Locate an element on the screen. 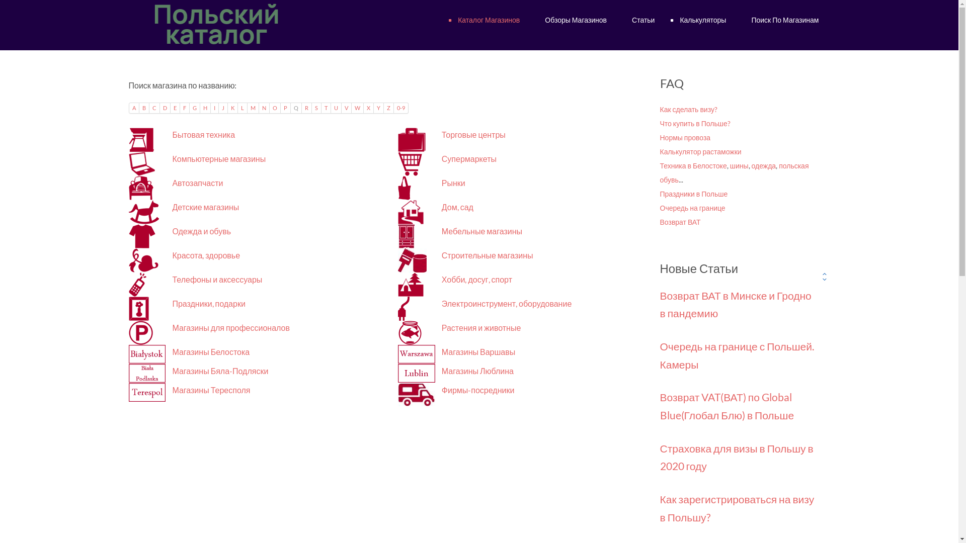 Image resolution: width=966 pixels, height=543 pixels. P is located at coordinates (286, 108).